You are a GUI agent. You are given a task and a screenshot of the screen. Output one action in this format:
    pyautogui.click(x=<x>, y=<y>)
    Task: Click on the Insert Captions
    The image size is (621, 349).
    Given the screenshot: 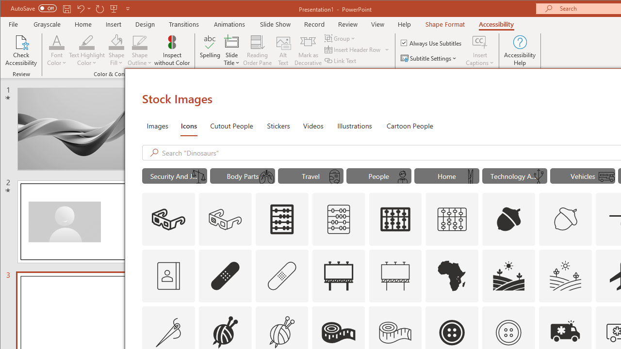 What is the action you would take?
    pyautogui.click(x=480, y=42)
    